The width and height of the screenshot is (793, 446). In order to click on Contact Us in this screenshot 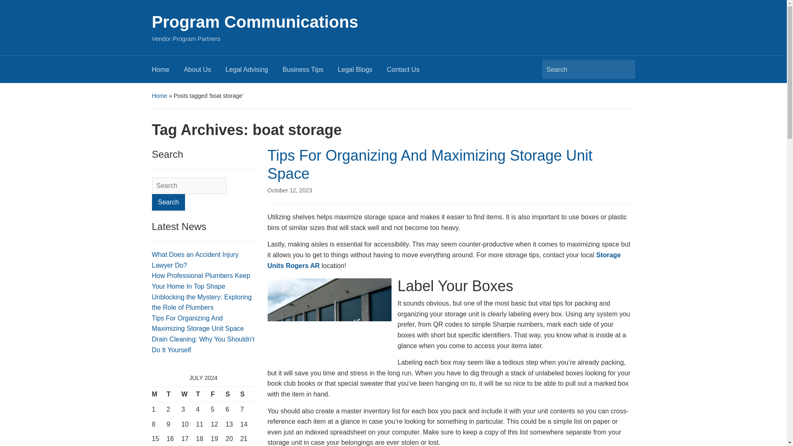, I will do `click(410, 72)`.